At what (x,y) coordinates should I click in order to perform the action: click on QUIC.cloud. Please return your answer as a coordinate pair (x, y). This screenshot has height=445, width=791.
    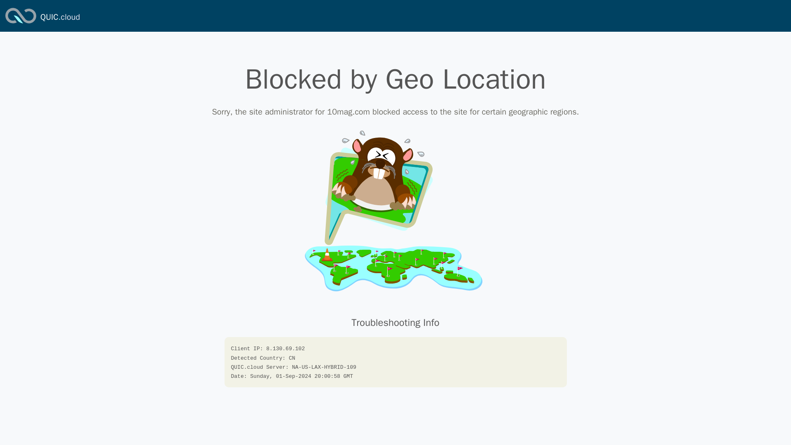
    Looking at the image, I should click on (60, 17).